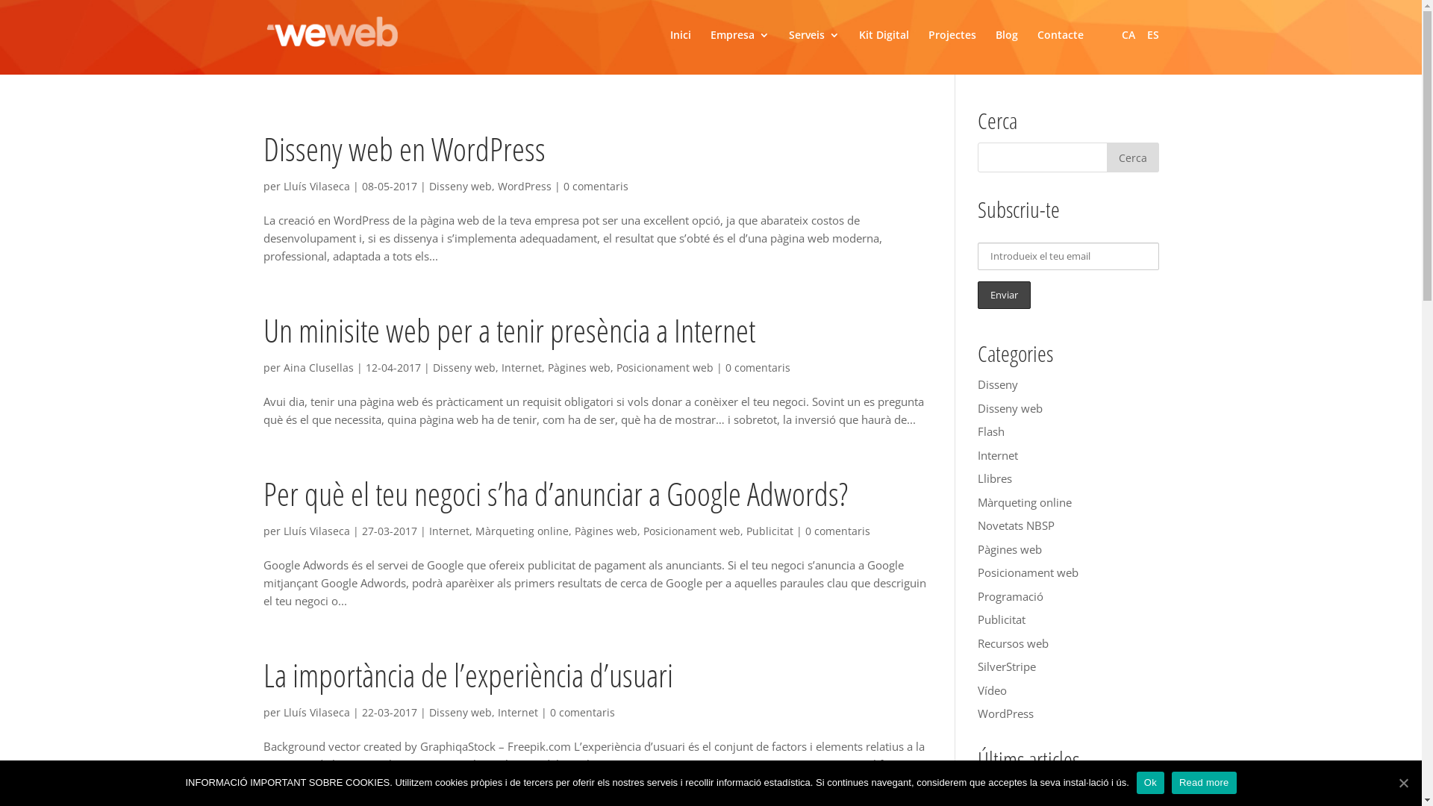  What do you see at coordinates (1017, 525) in the screenshot?
I see `Novetats NBSP` at bounding box center [1017, 525].